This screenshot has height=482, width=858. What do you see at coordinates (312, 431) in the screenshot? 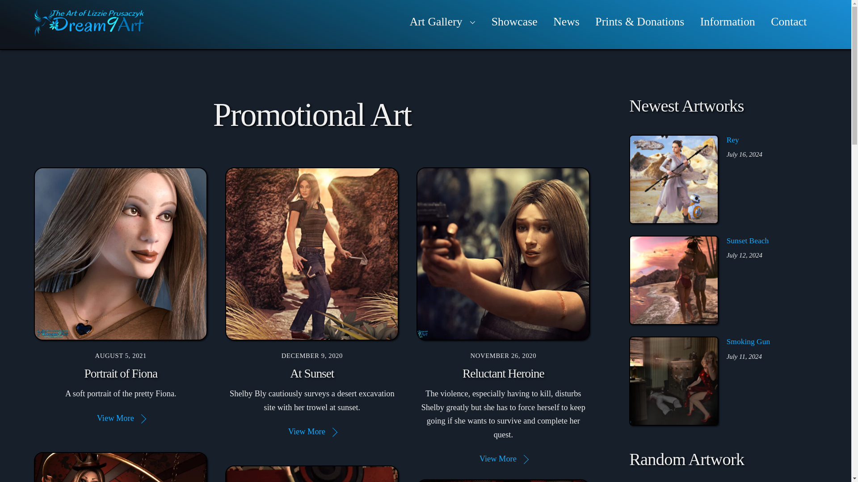
I see `View More` at bounding box center [312, 431].